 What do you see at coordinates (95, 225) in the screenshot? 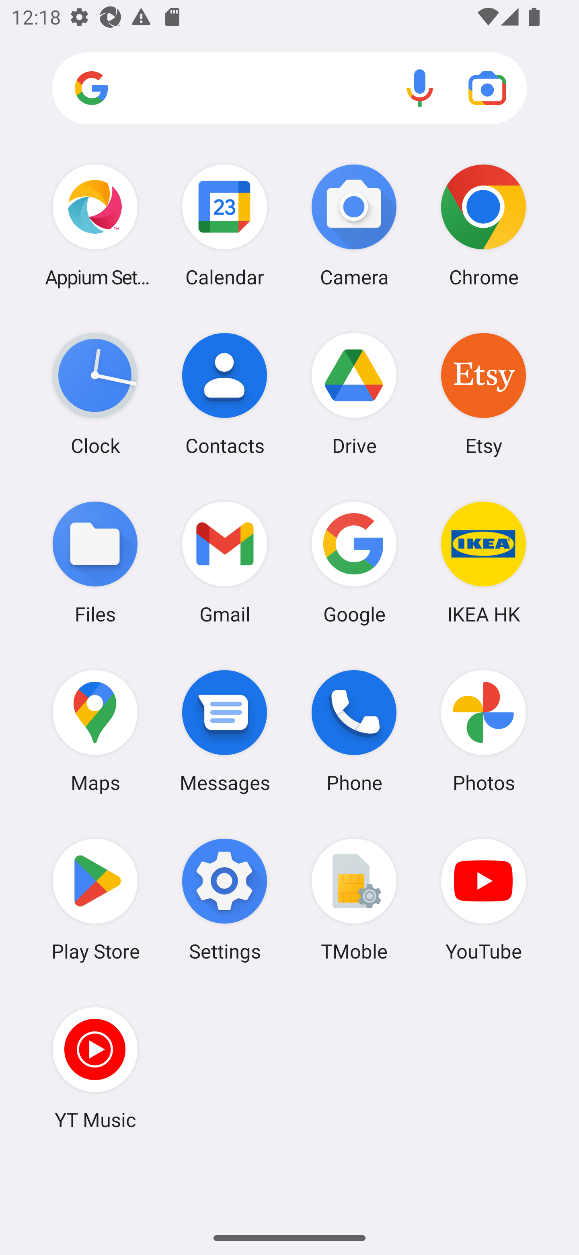
I see `Appium Settings` at bounding box center [95, 225].